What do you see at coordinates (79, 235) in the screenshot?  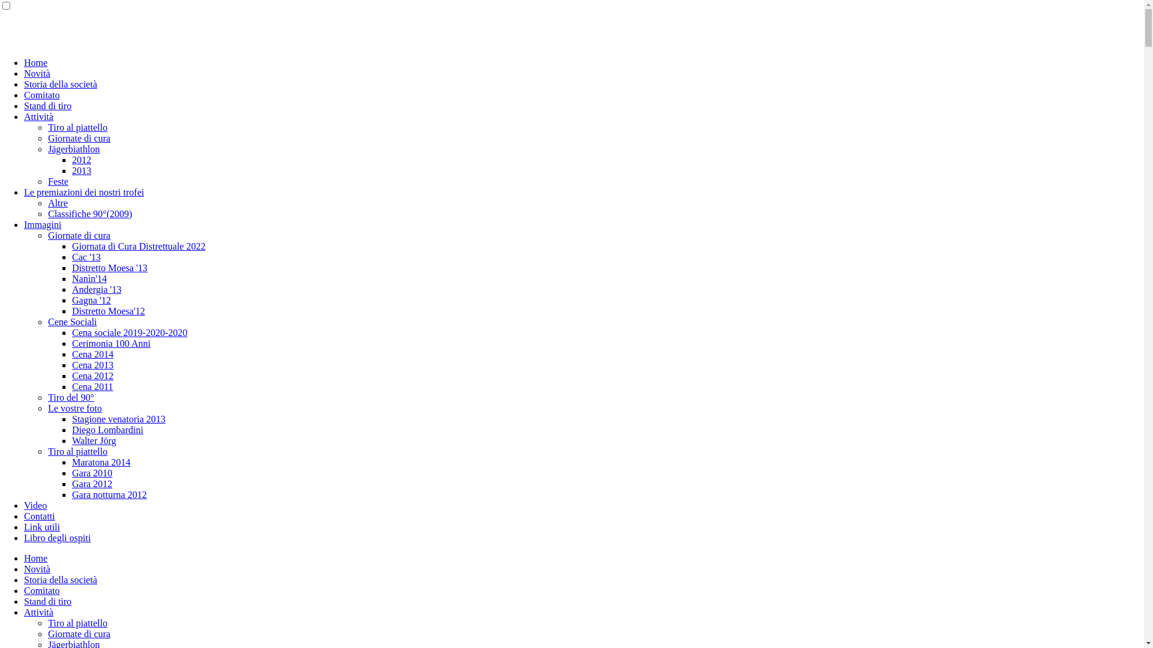 I see `Giornate di cura` at bounding box center [79, 235].